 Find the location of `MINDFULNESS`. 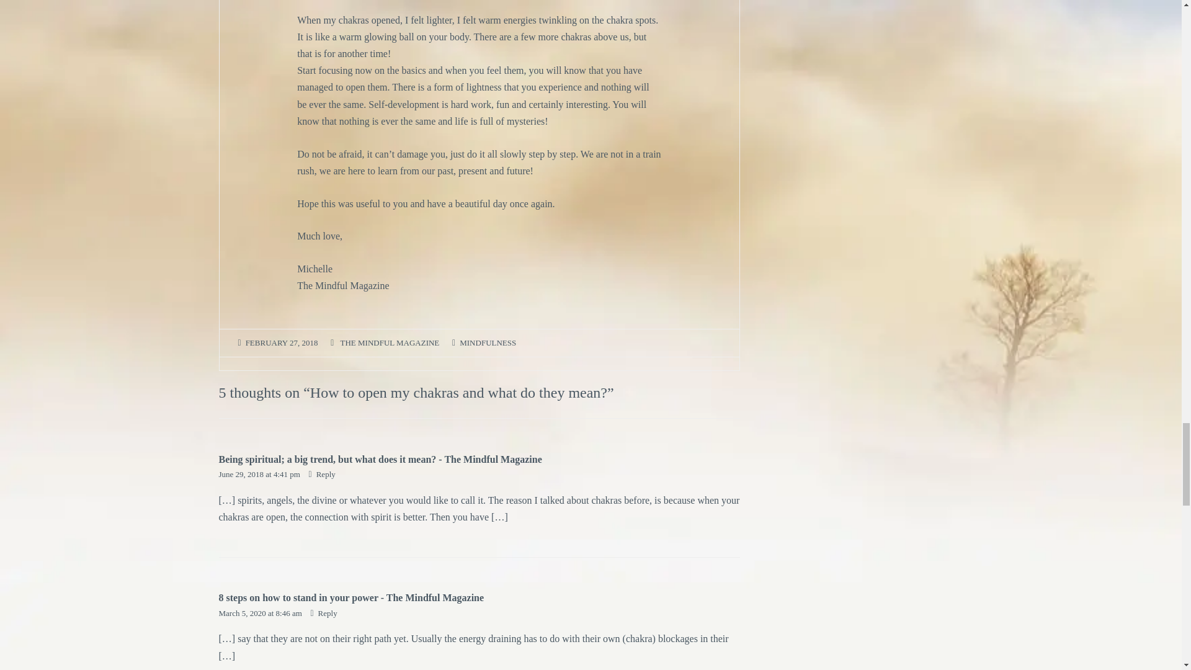

MINDFULNESS is located at coordinates (488, 343).